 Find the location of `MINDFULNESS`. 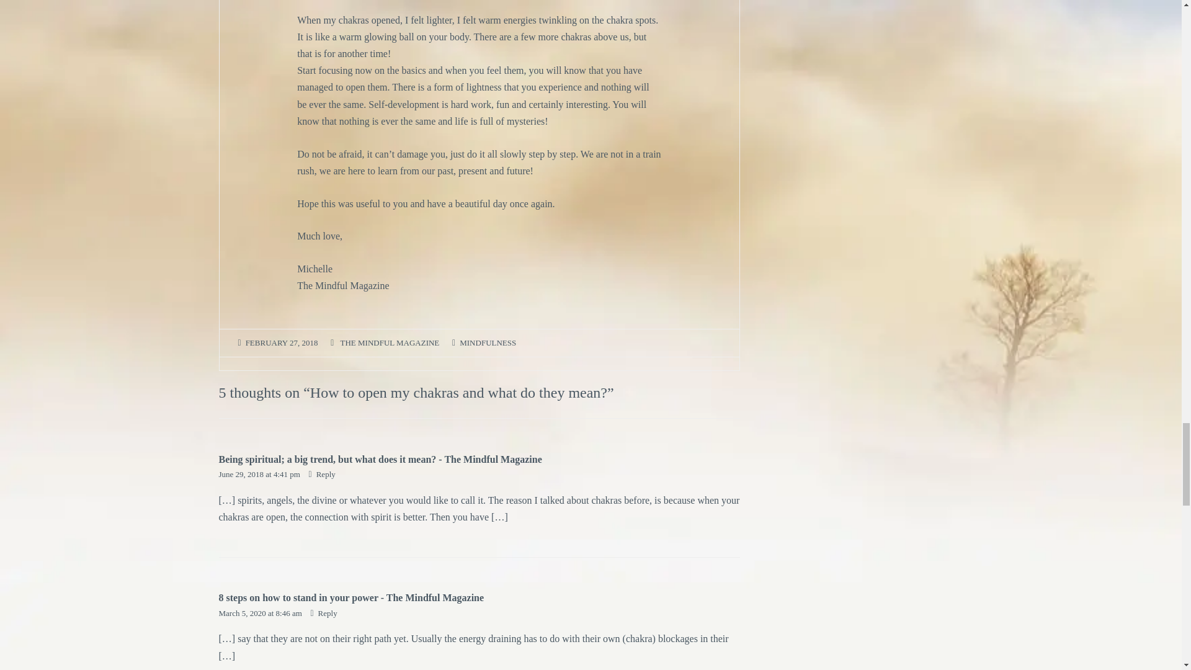

MINDFULNESS is located at coordinates (488, 343).